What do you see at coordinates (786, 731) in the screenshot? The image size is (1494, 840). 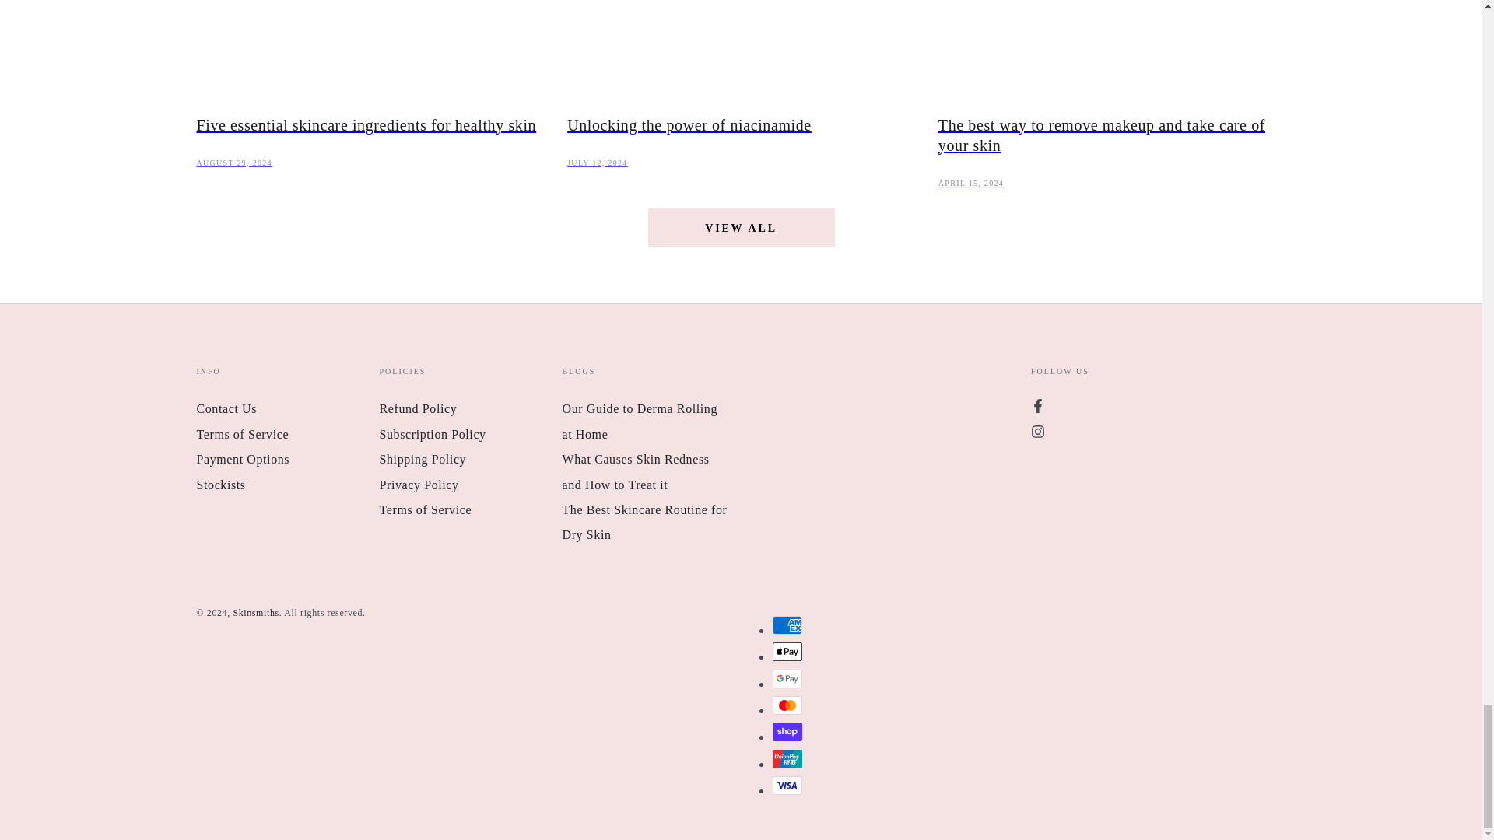 I see `Shop Pay` at bounding box center [786, 731].